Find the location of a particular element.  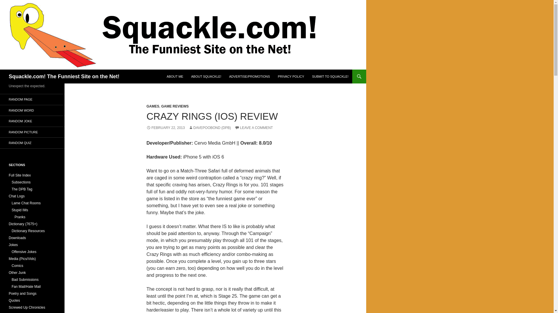

SUBMIT TO SQUACKLE! is located at coordinates (330, 77).